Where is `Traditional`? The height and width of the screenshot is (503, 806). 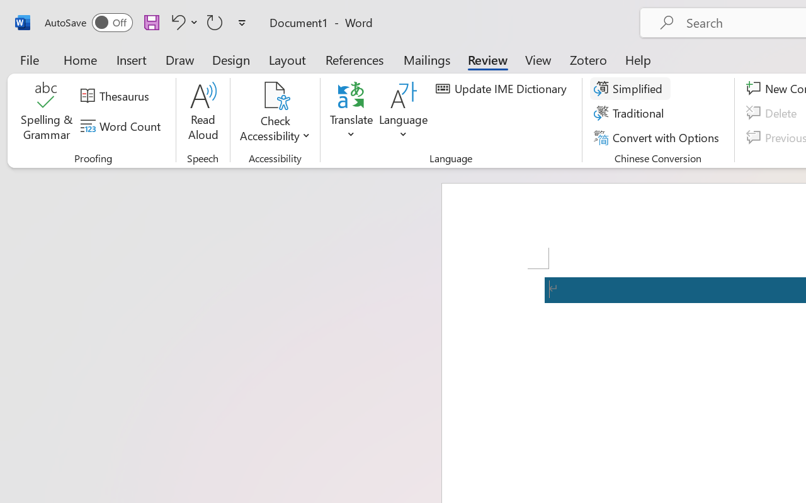 Traditional is located at coordinates (631, 113).